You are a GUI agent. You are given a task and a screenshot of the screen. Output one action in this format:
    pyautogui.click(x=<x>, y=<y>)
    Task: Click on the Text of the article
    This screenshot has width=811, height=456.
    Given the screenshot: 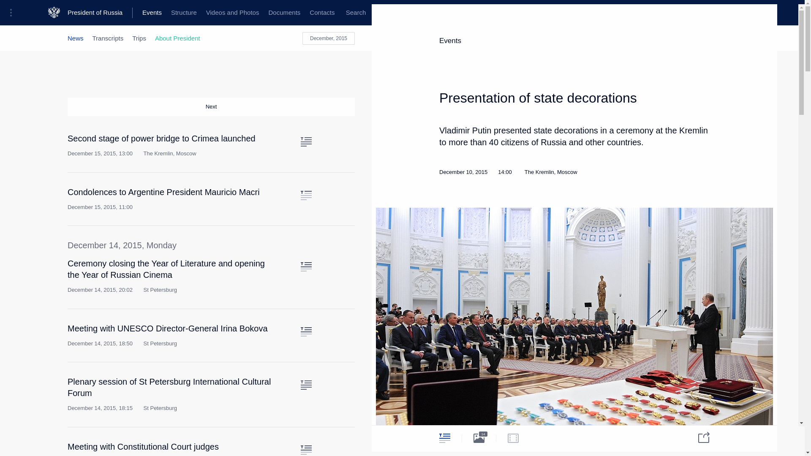 What is the action you would take?
    pyautogui.click(x=306, y=332)
    